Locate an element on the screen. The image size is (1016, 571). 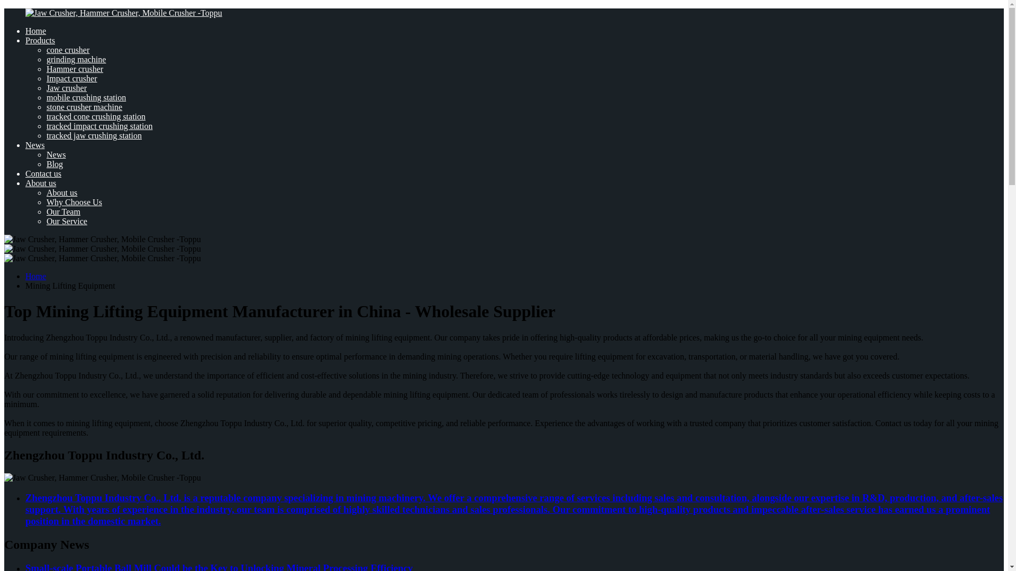
tracked jaw crushing station is located at coordinates (94, 135).